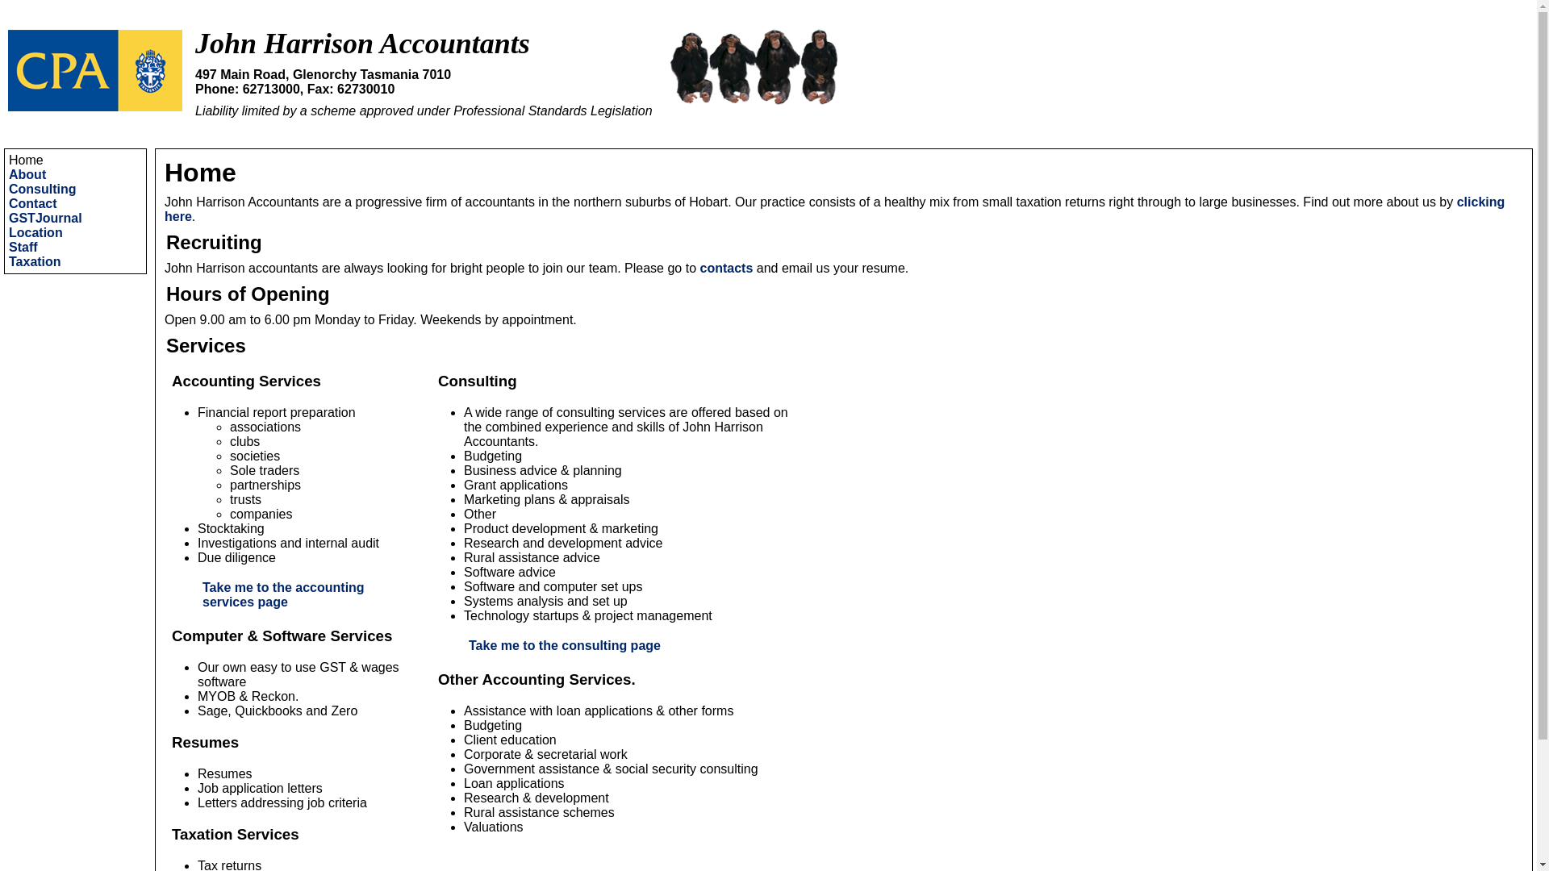 The height and width of the screenshot is (871, 1549). What do you see at coordinates (834, 210) in the screenshot?
I see `clicking here` at bounding box center [834, 210].